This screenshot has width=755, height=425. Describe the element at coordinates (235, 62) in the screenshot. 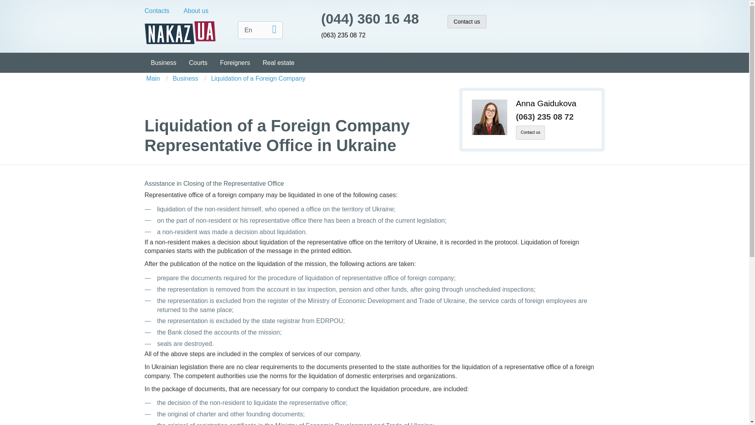

I see `Foreigners` at that location.